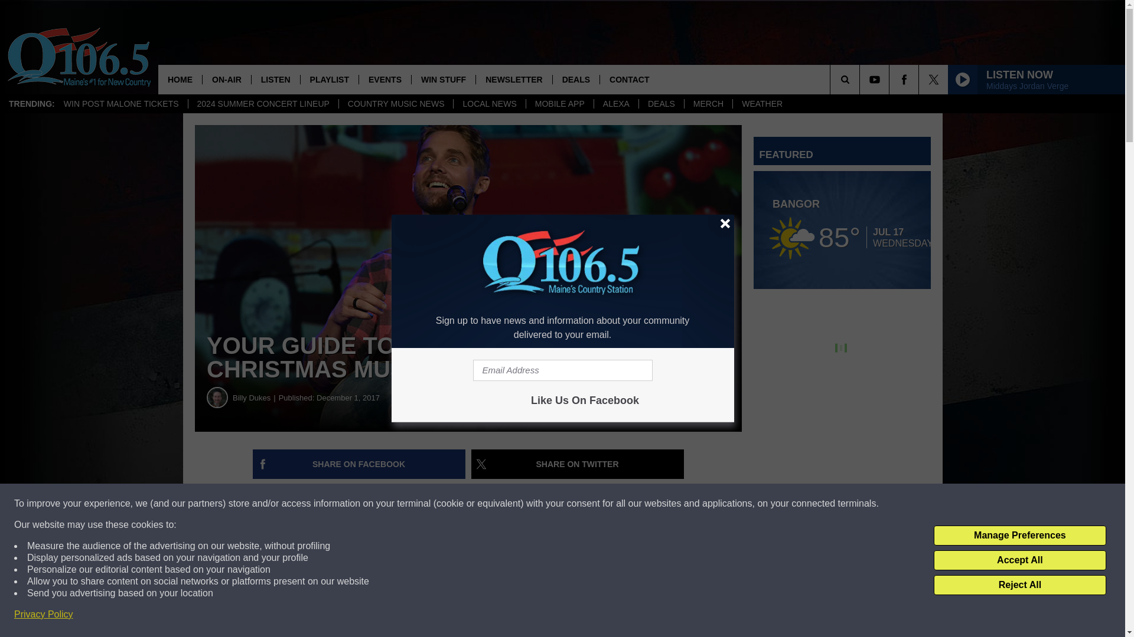  What do you see at coordinates (384, 79) in the screenshot?
I see `EVENTS` at bounding box center [384, 79].